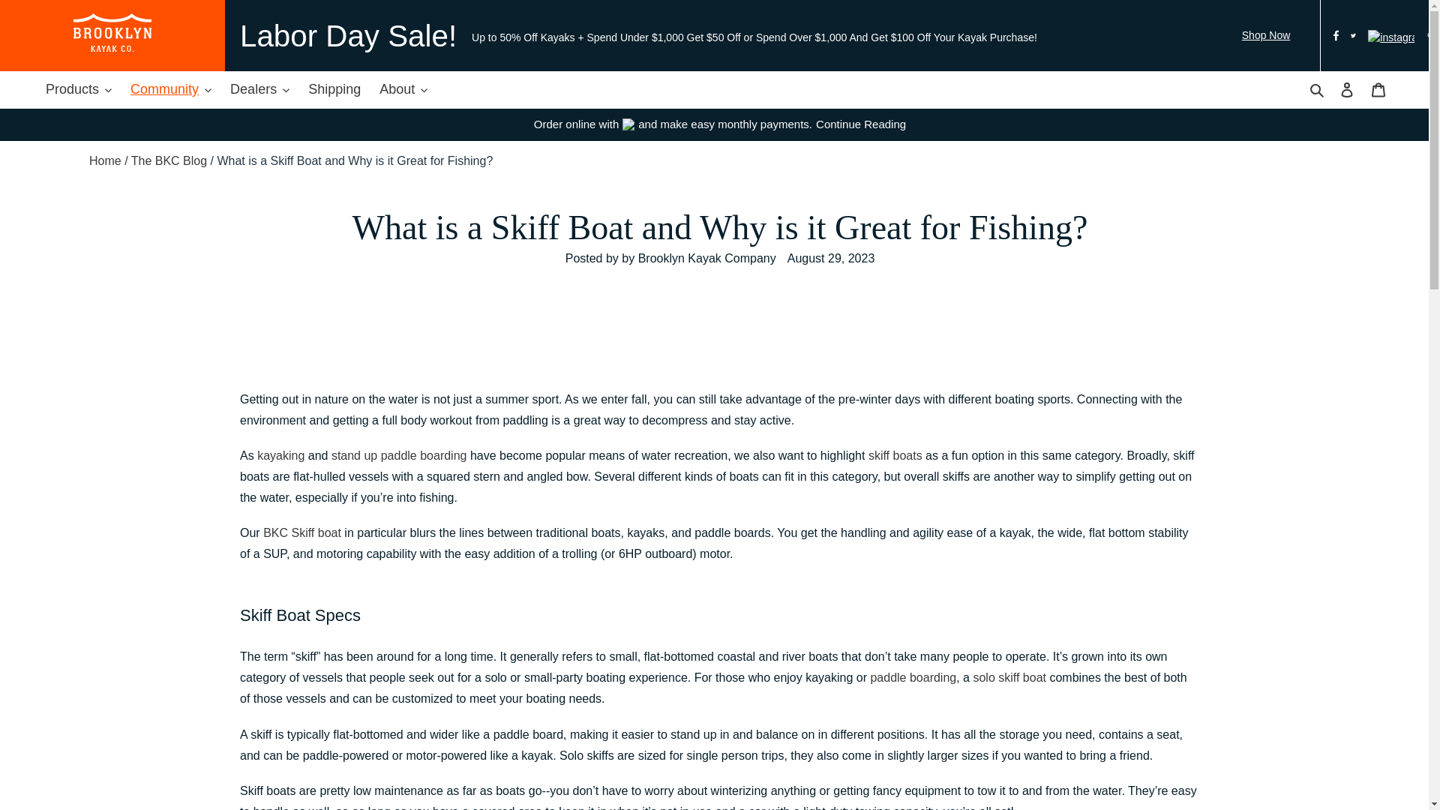 This screenshot has height=810, width=1440. What do you see at coordinates (342, 89) in the screenshot?
I see `Shipping` at bounding box center [342, 89].